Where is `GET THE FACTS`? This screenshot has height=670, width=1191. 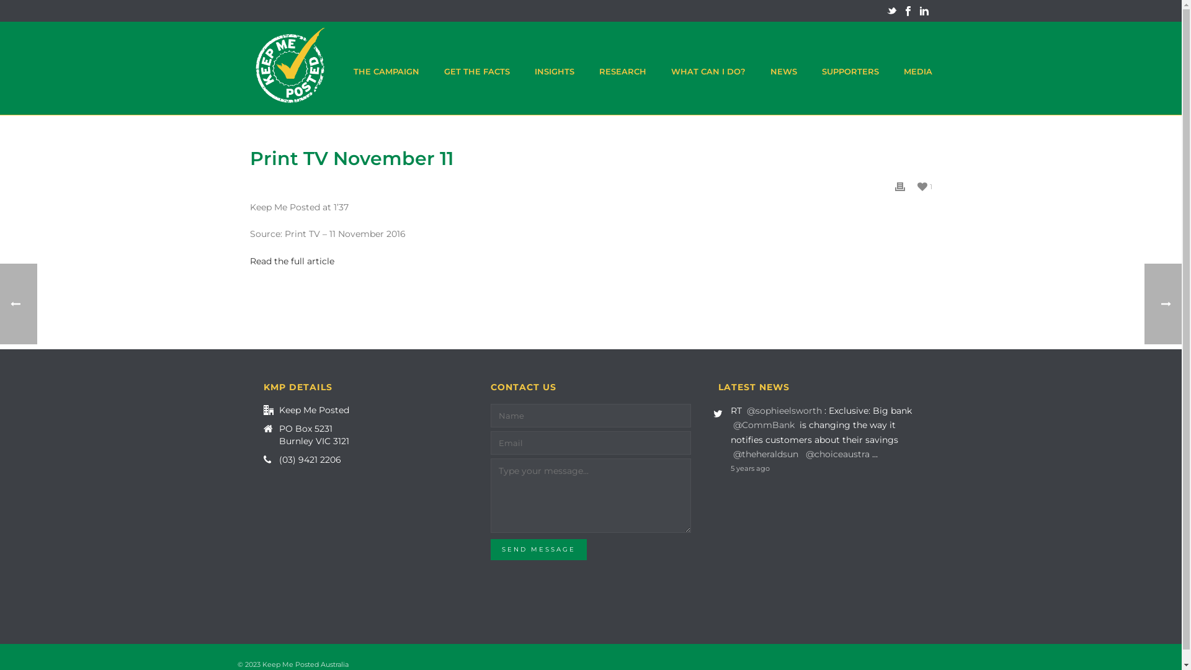 GET THE FACTS is located at coordinates (477, 68).